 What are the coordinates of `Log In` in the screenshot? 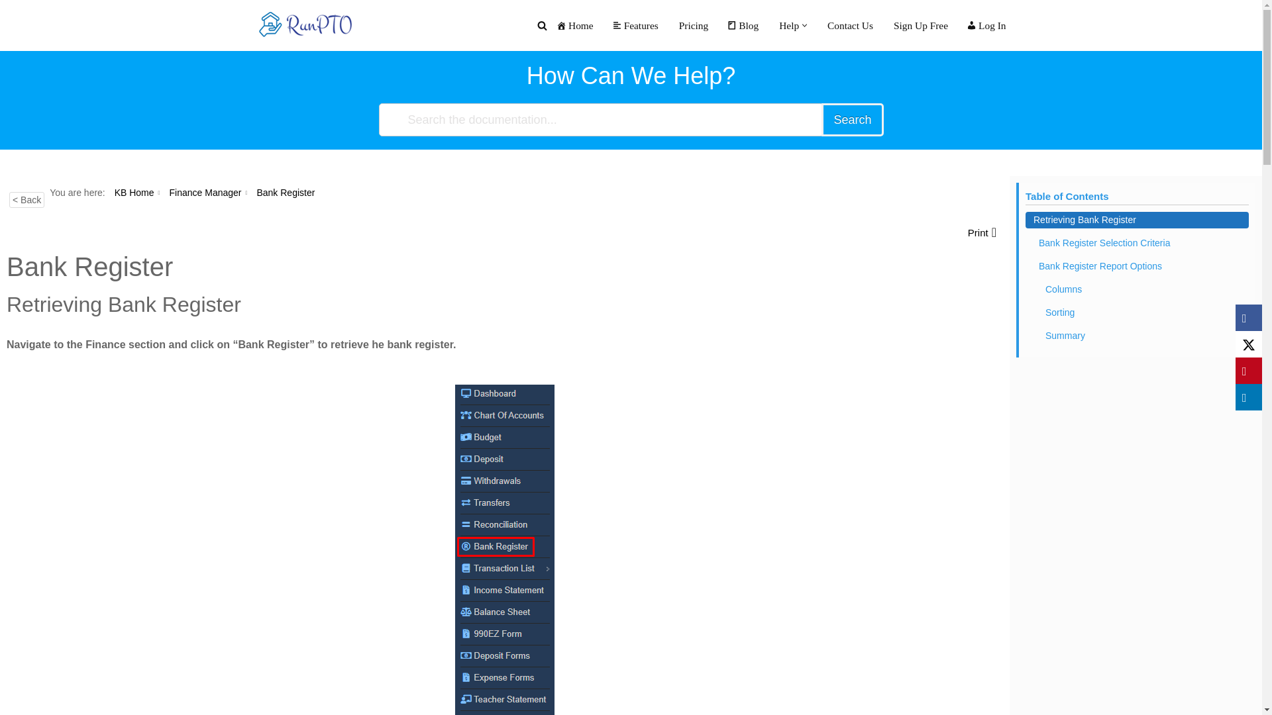 It's located at (986, 25).